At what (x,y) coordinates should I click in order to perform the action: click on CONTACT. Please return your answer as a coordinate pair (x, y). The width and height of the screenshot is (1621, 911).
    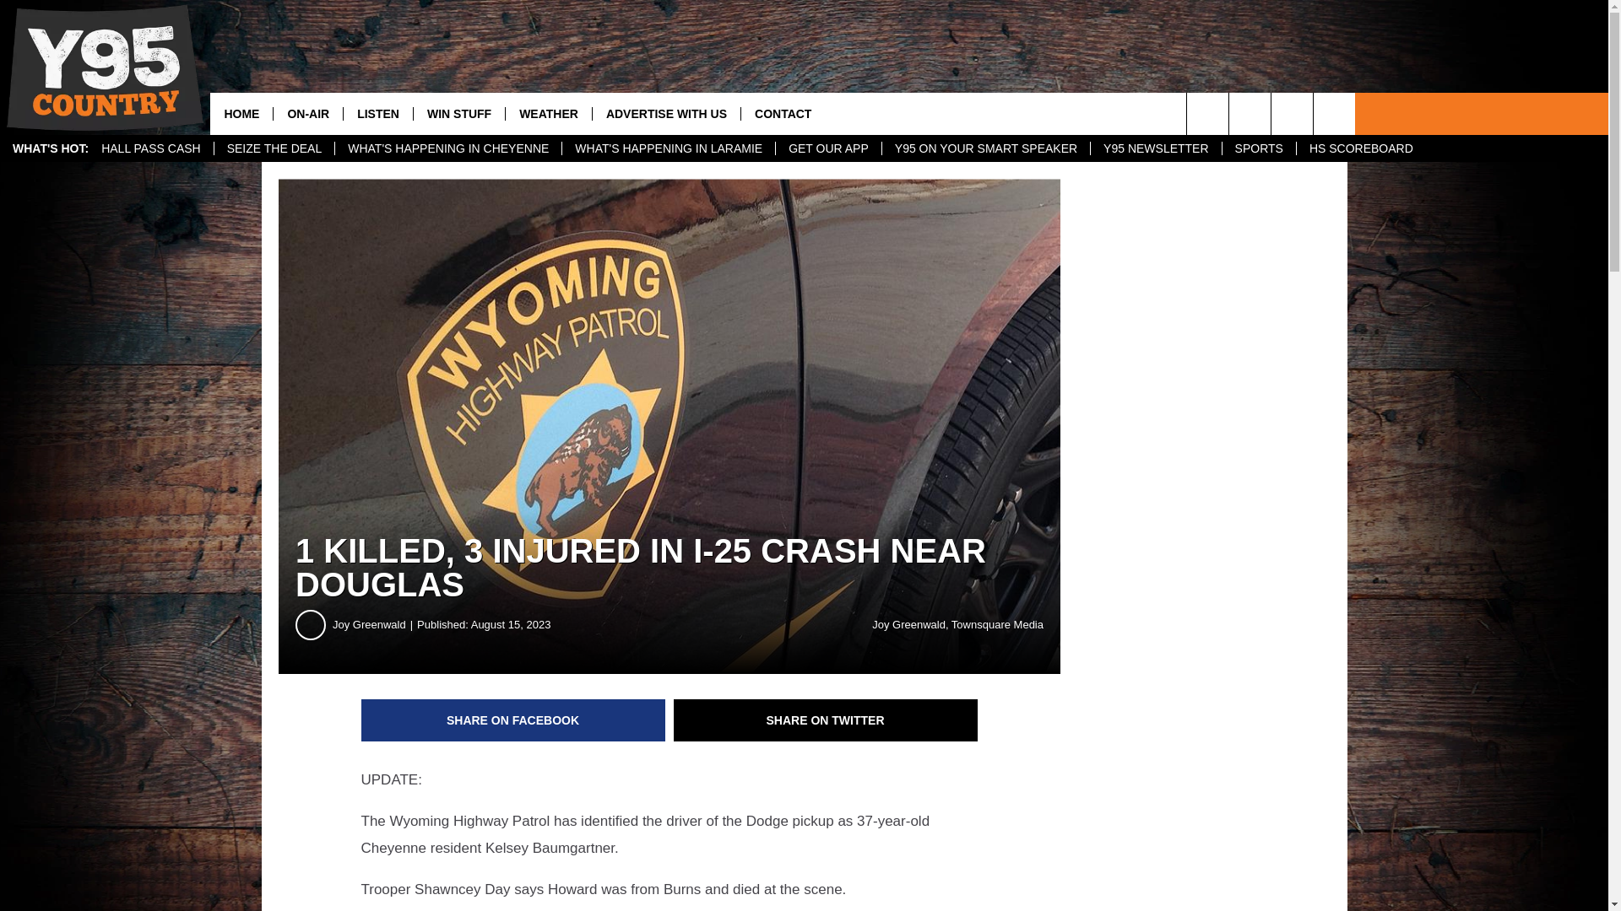
    Looking at the image, I should click on (783, 113).